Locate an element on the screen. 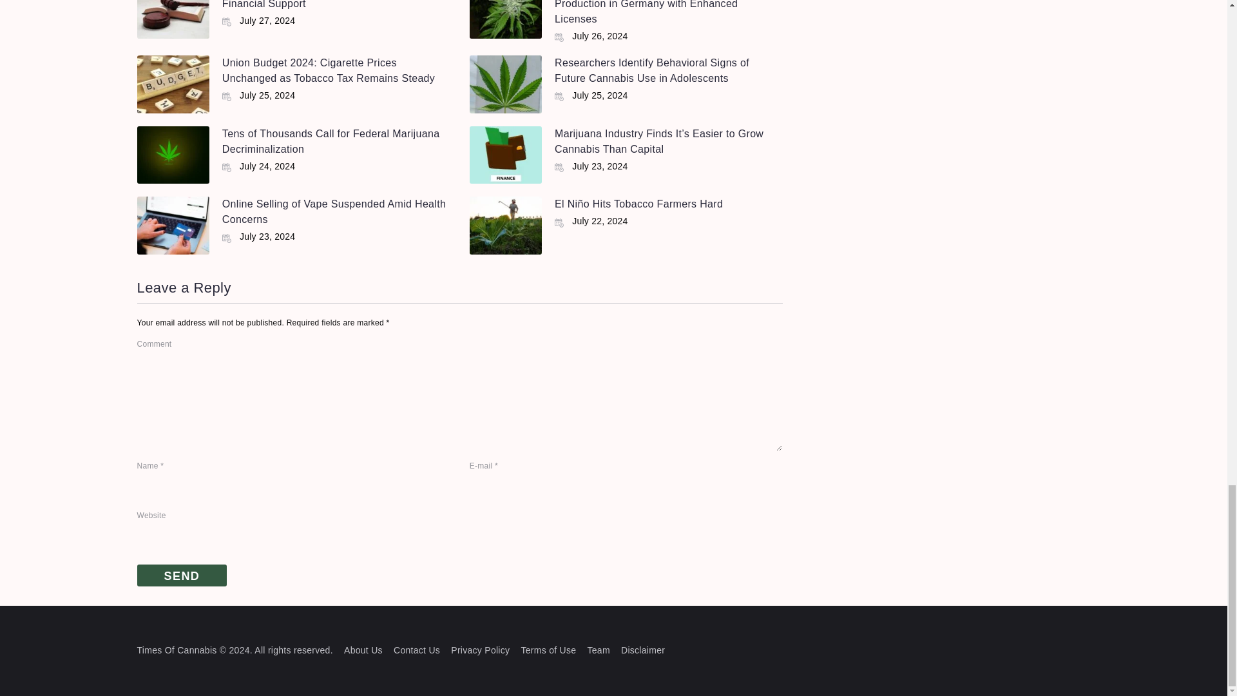  Send is located at coordinates (181, 575).